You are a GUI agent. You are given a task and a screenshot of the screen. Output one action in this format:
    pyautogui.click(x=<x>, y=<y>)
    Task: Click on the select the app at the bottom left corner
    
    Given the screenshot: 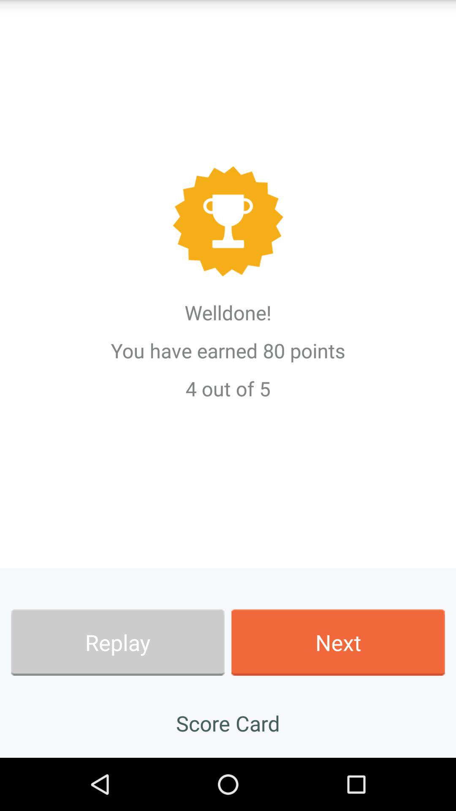 What is the action you would take?
    pyautogui.click(x=117, y=642)
    